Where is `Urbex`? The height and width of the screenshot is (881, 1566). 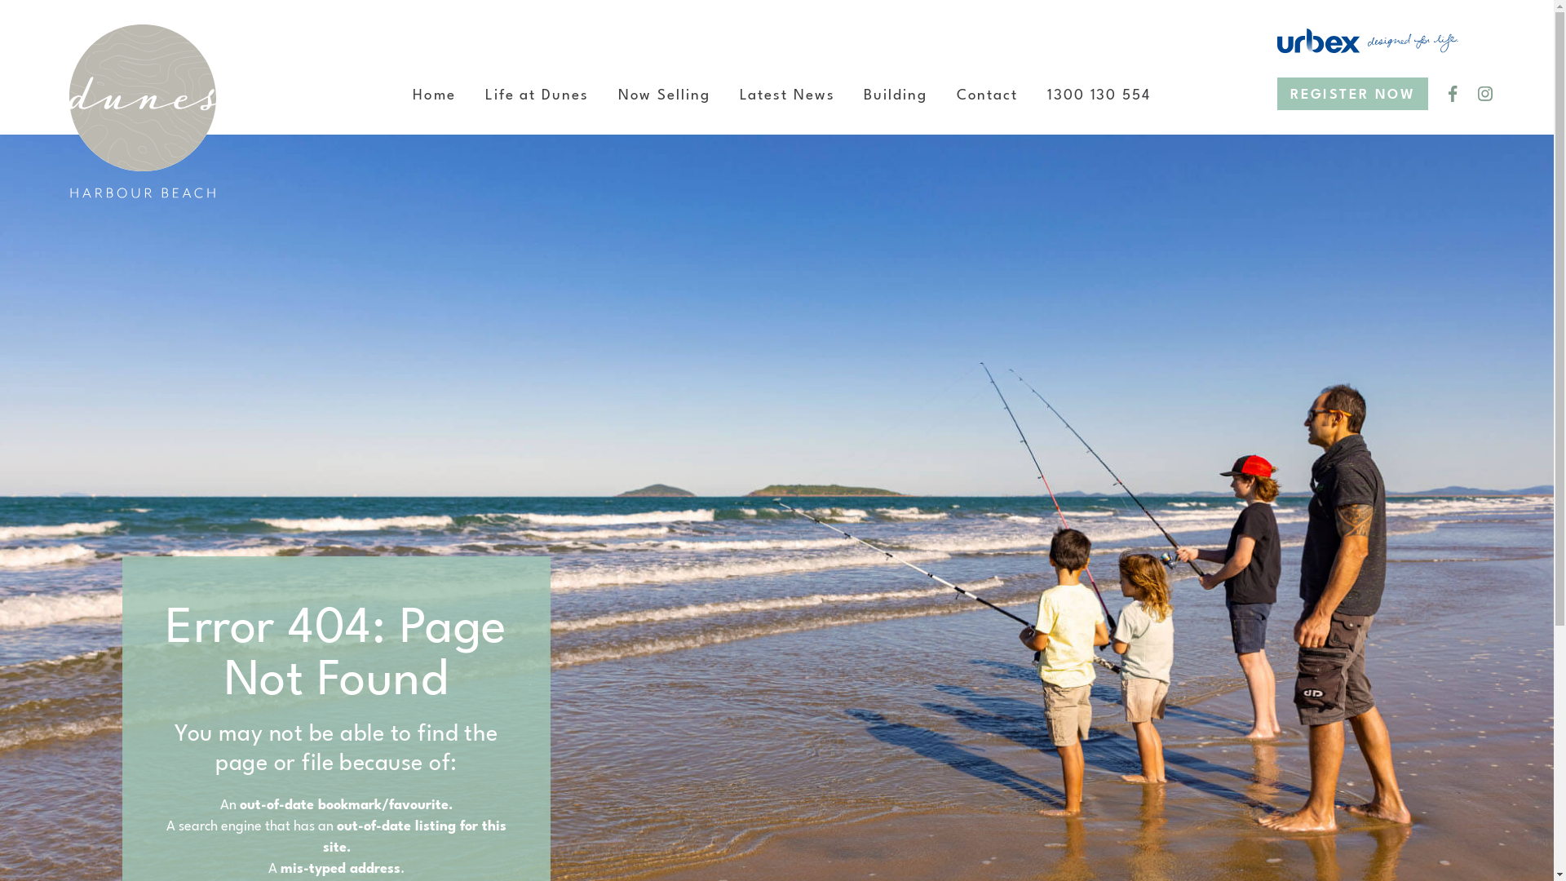
Urbex is located at coordinates (1368, 41).